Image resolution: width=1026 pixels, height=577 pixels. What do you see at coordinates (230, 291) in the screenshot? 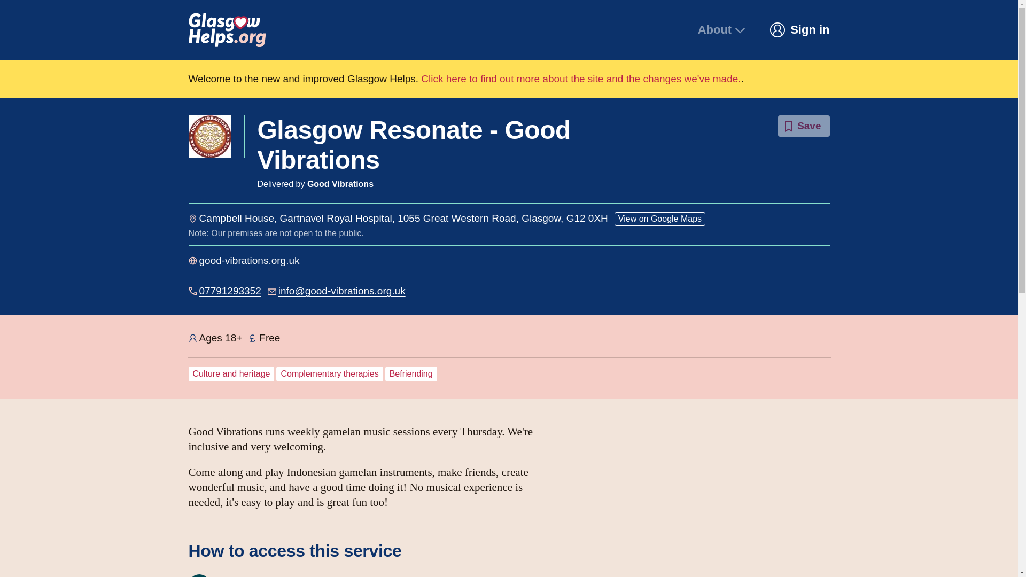
I see `07791293352` at bounding box center [230, 291].